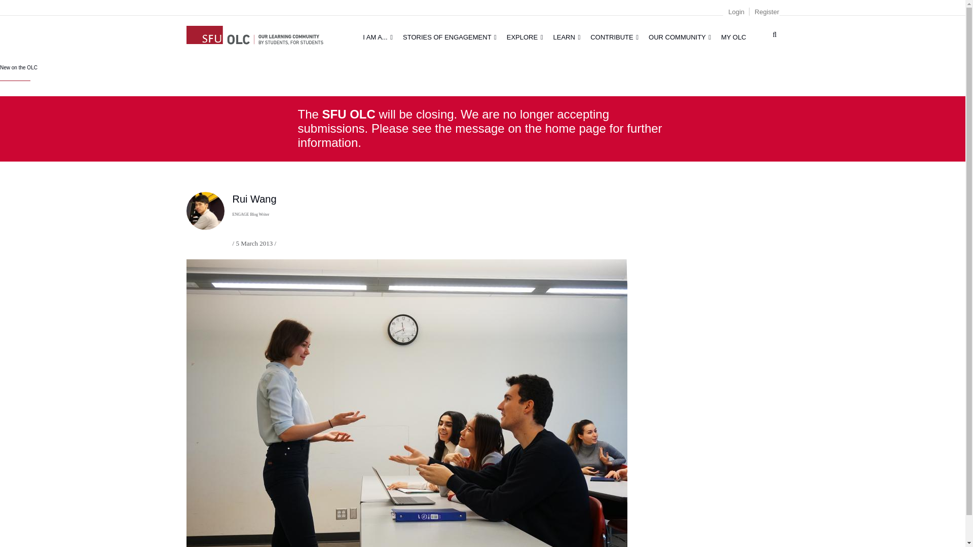 The height and width of the screenshot is (547, 973). Describe the element at coordinates (614, 37) in the screenshot. I see `CONTRIBUTE` at that location.